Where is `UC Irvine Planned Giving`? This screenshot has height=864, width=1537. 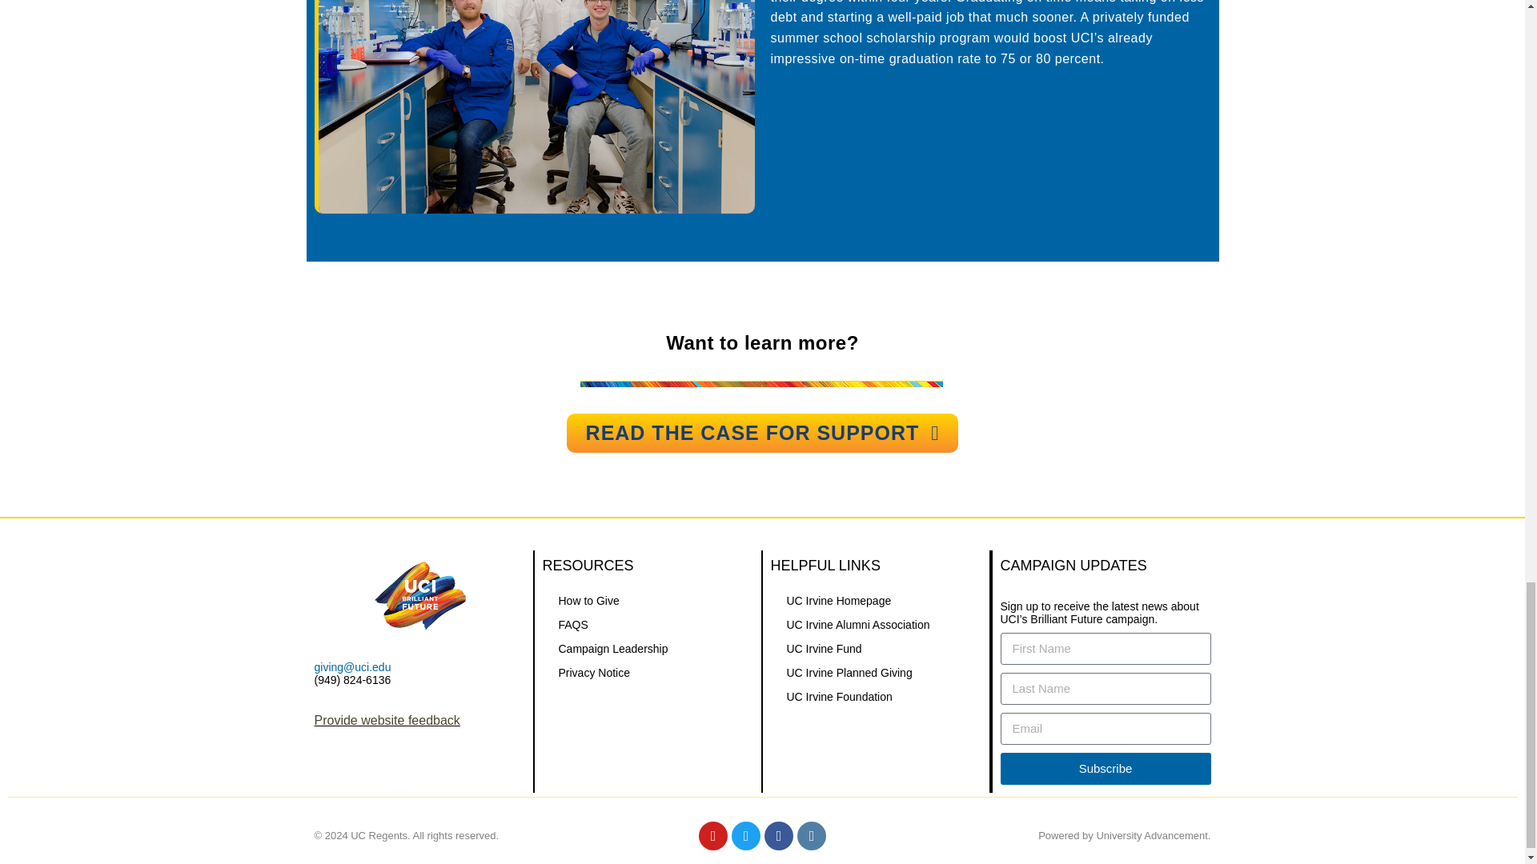
UC Irvine Planned Giving is located at coordinates (874, 673).